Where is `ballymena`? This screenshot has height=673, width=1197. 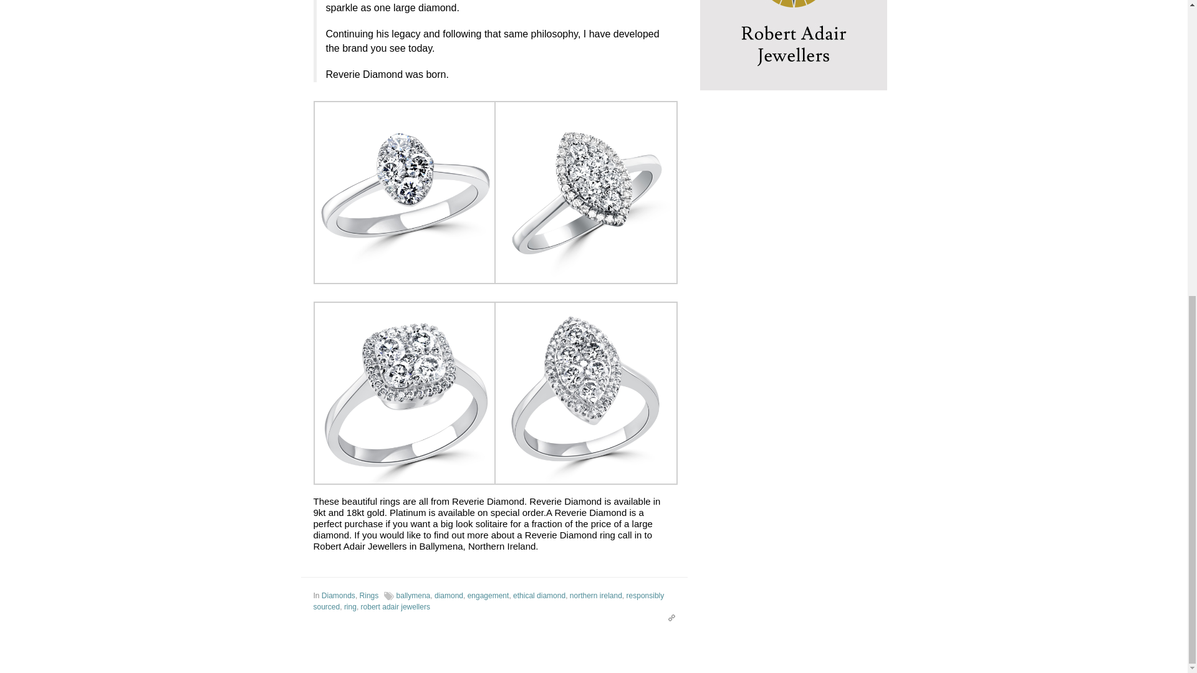 ballymena is located at coordinates (413, 596).